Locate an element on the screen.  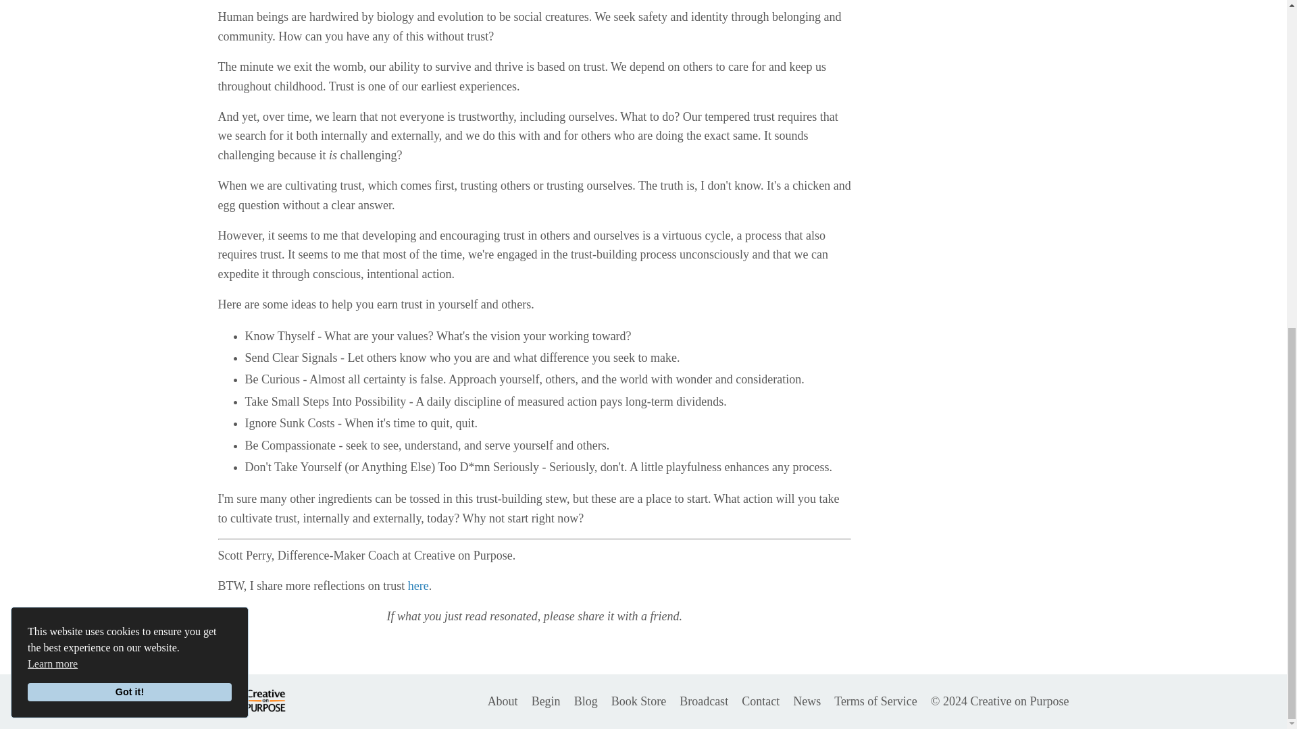
Begin is located at coordinates (546, 701).